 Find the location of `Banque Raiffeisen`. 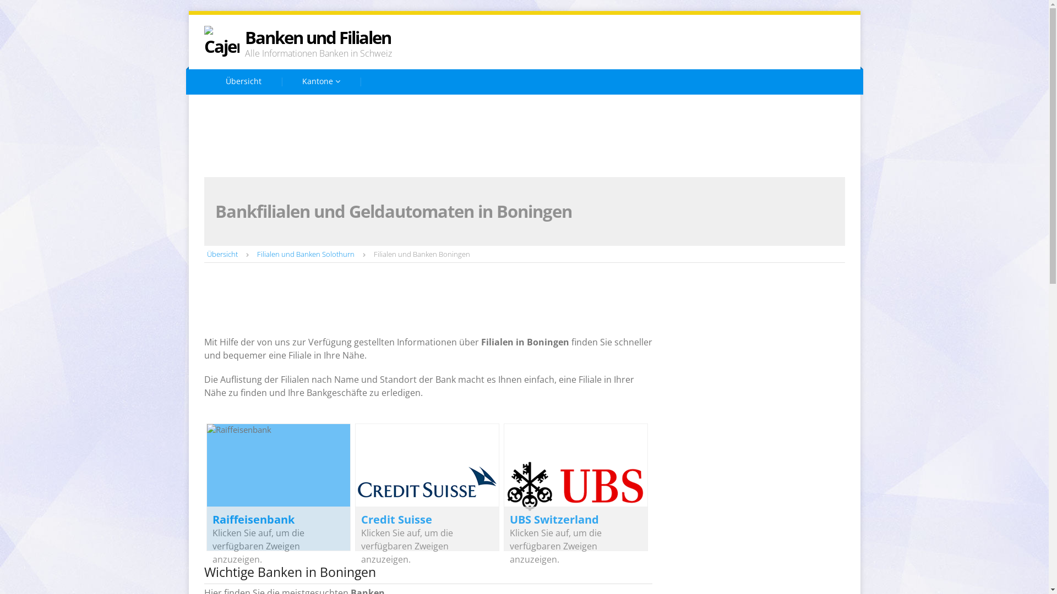

Banque Raiffeisen is located at coordinates (632, 109).